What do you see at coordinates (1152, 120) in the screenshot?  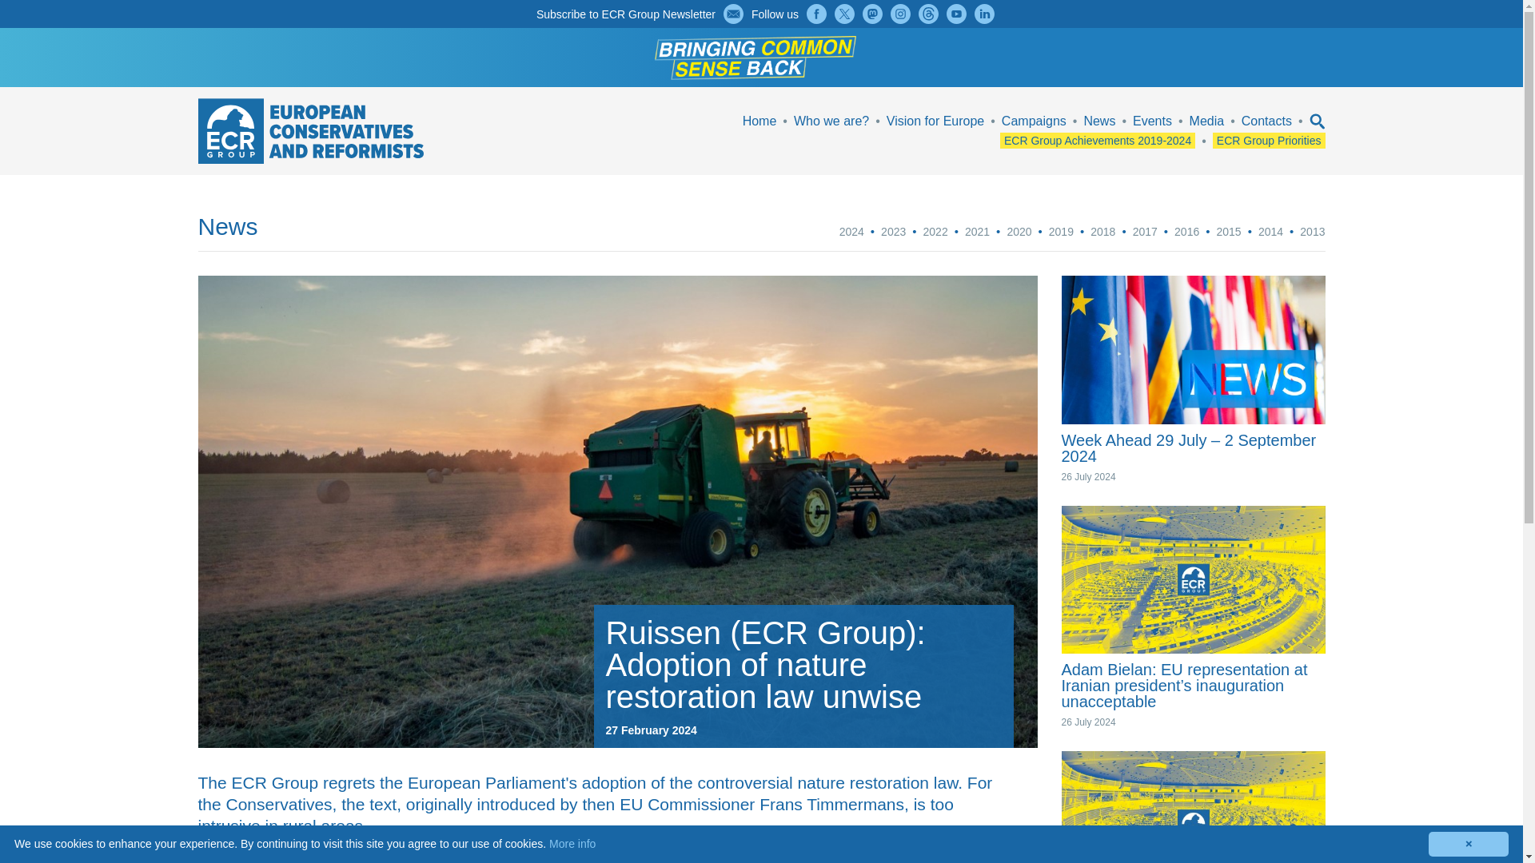 I see `Events` at bounding box center [1152, 120].